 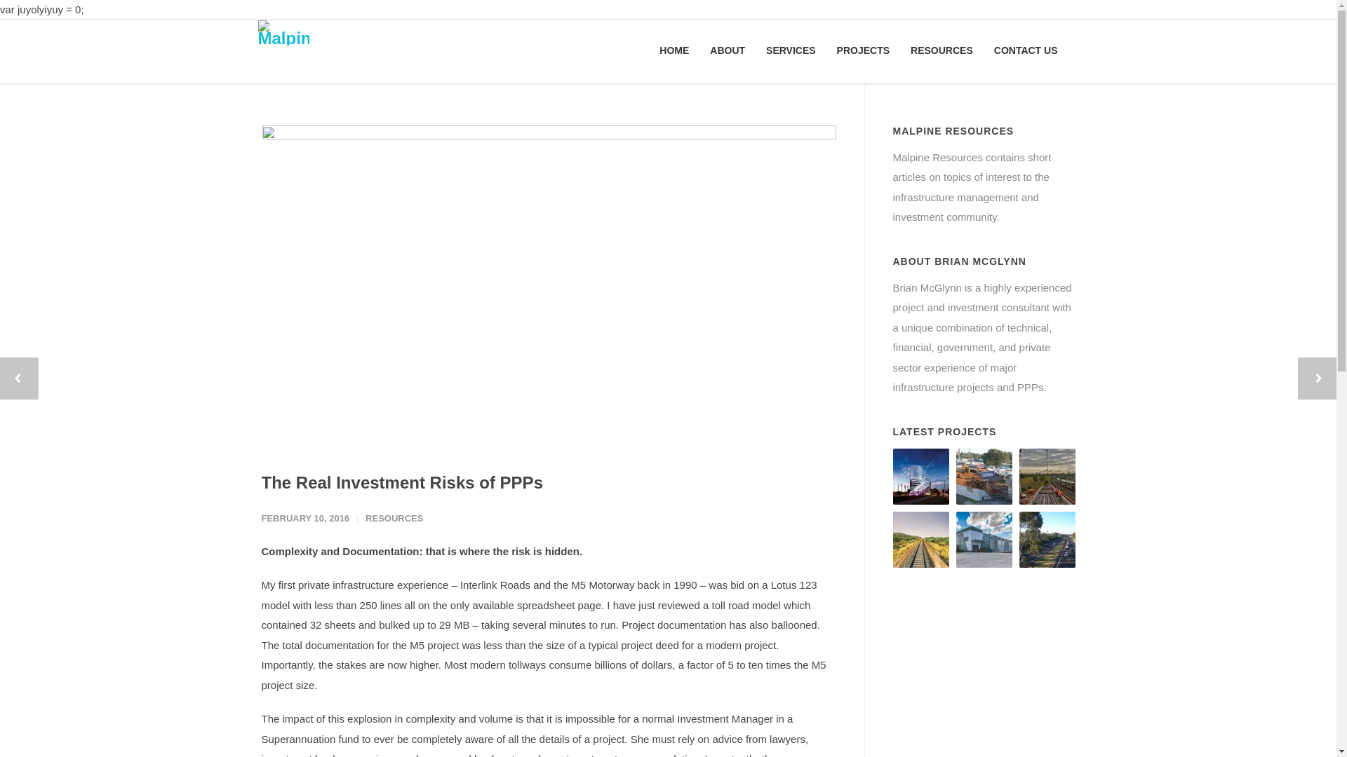 What do you see at coordinates (1047, 540) in the screenshot?
I see `M2 Motorway Widening Project` at bounding box center [1047, 540].